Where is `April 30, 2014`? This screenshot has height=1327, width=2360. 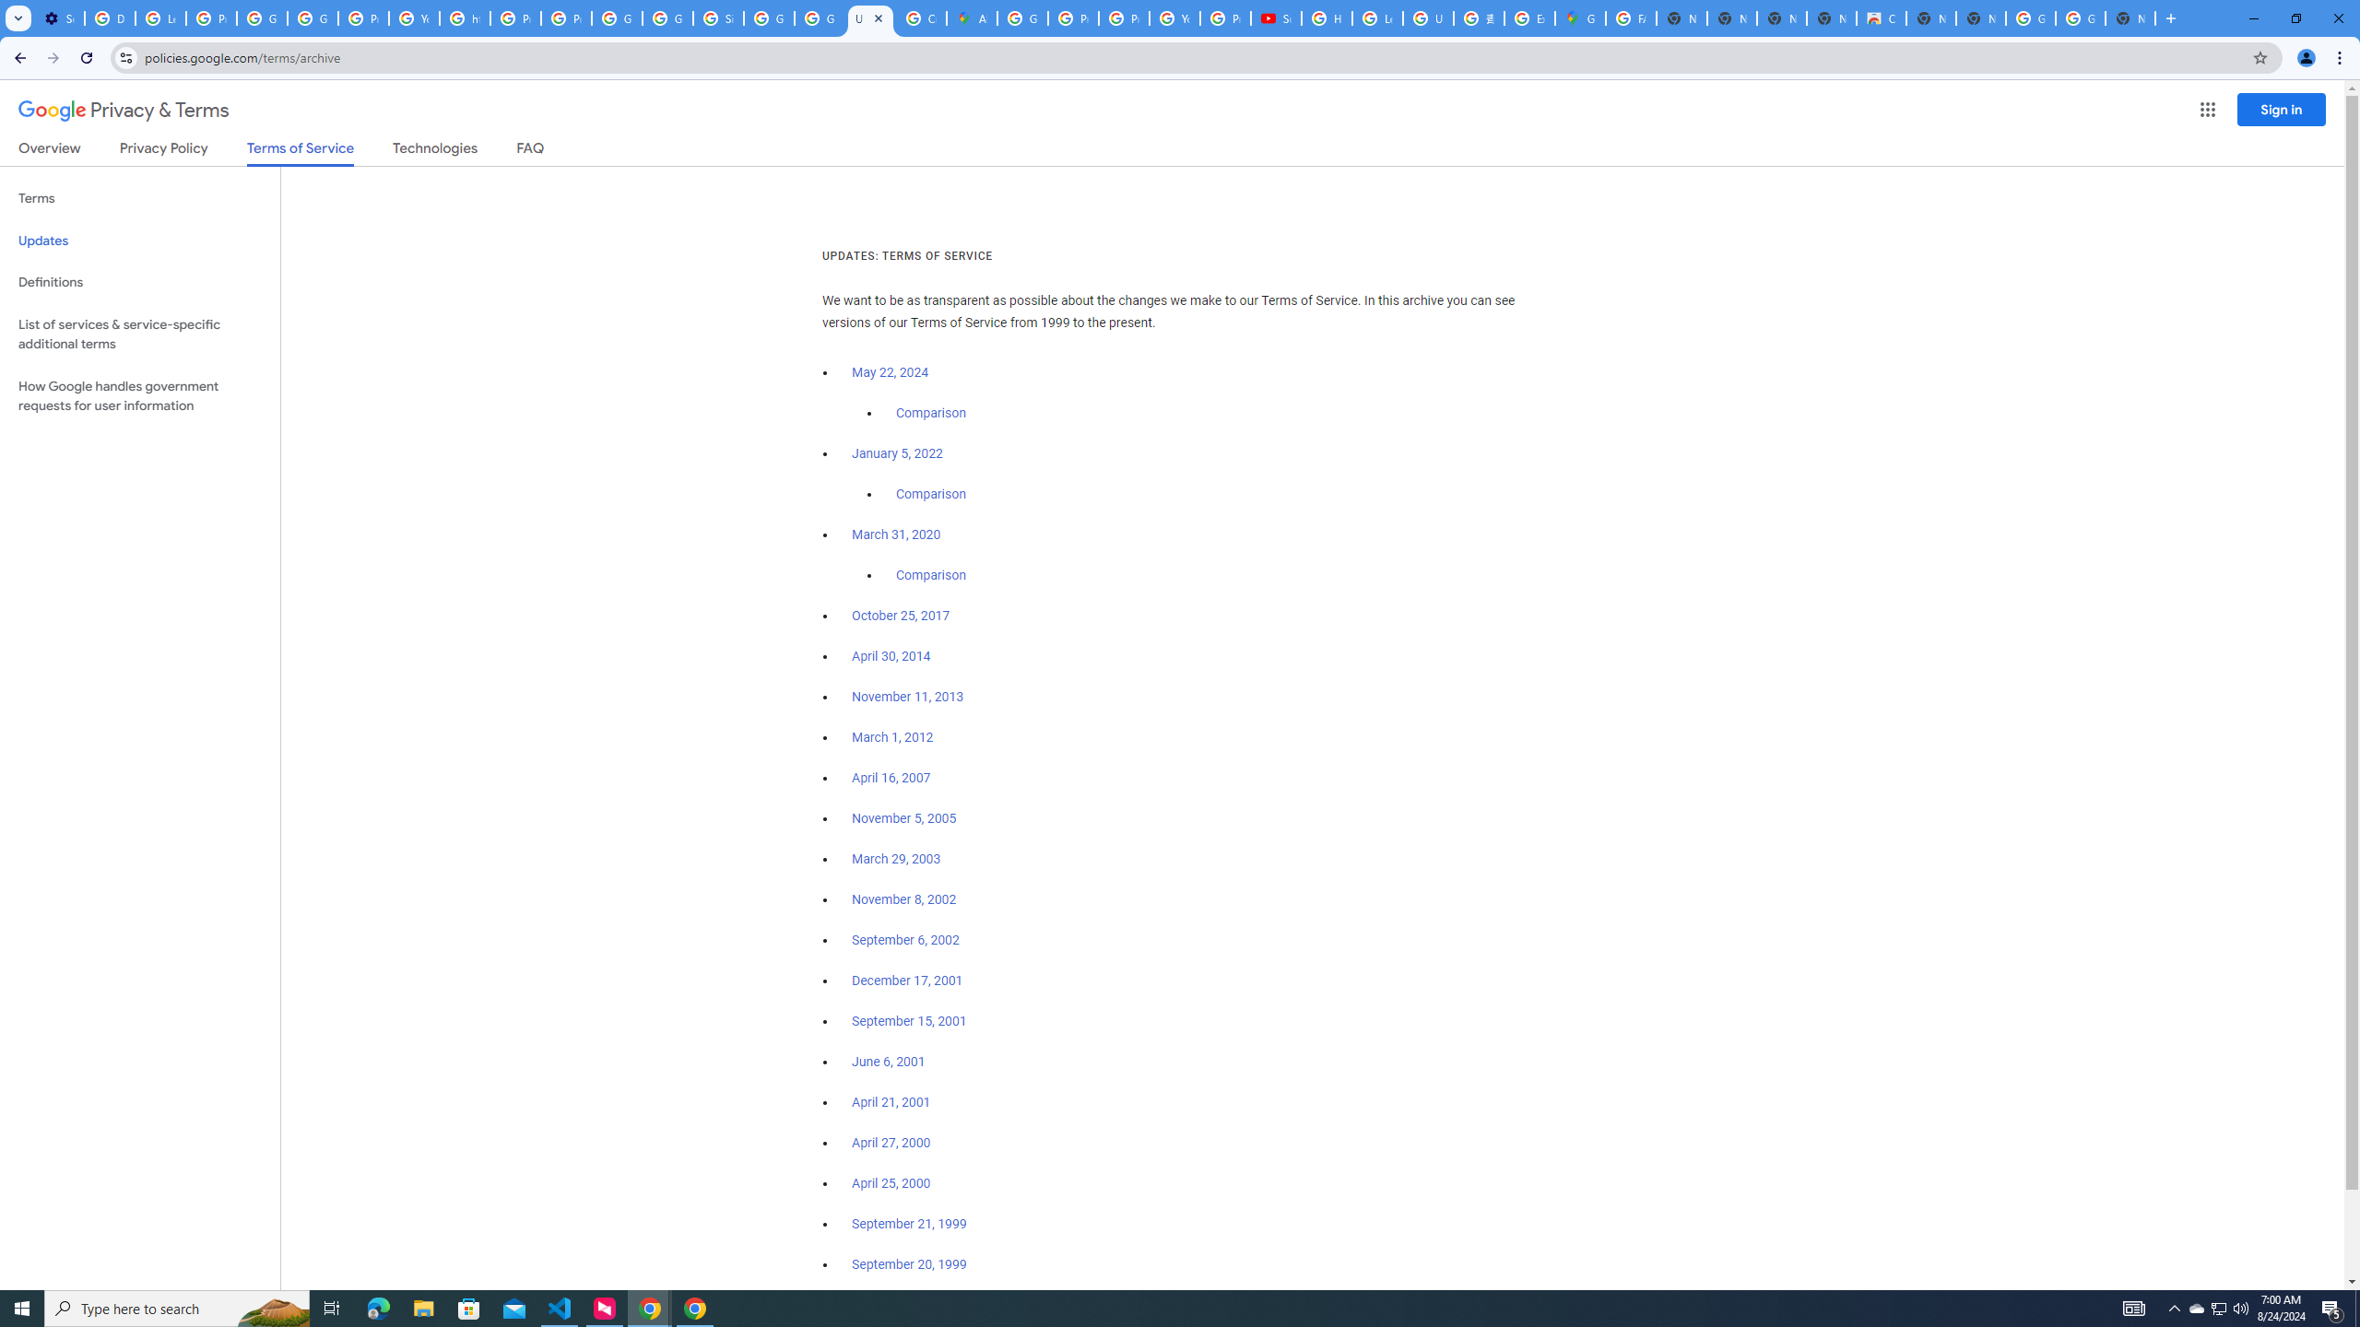 April 30, 2014 is located at coordinates (892, 656).